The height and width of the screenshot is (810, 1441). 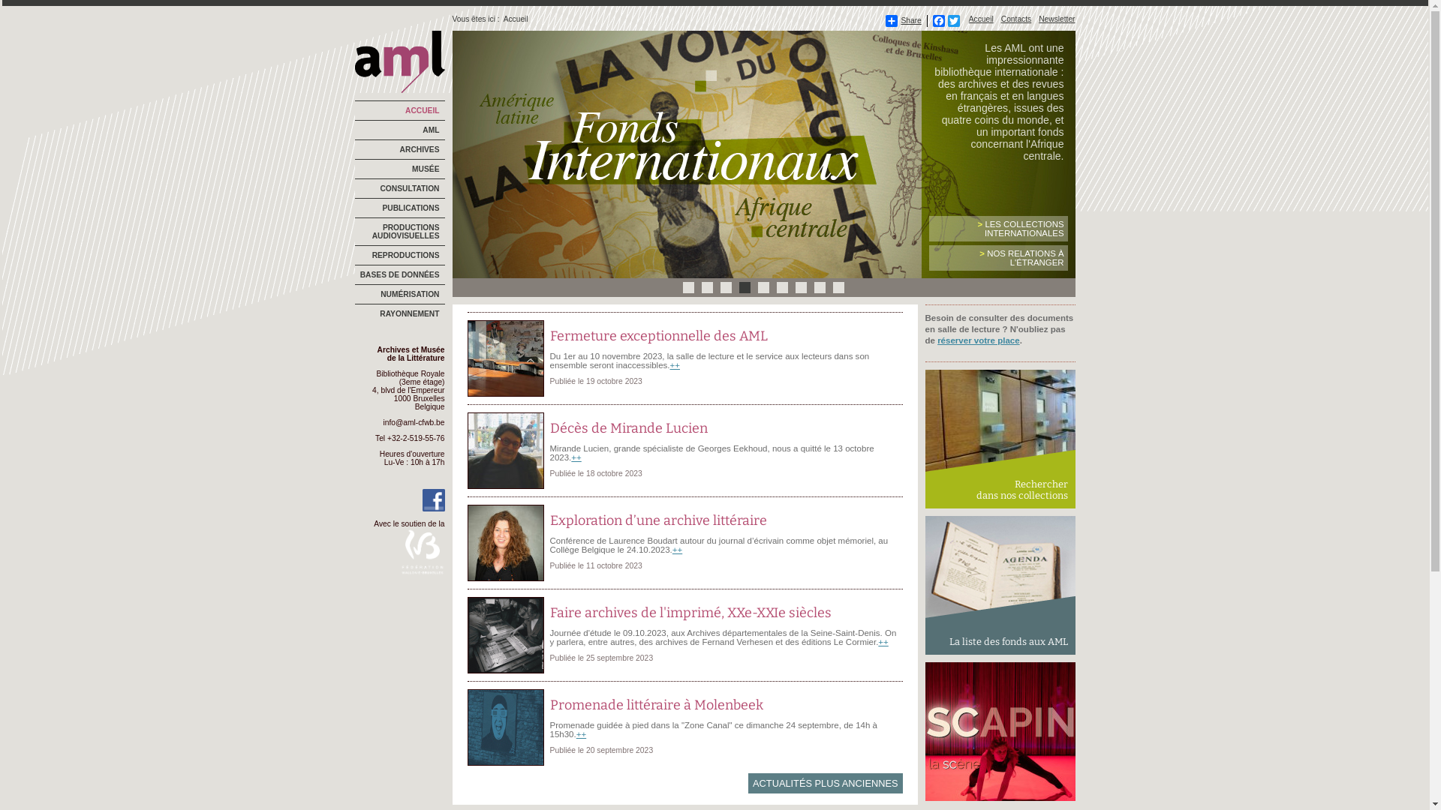 What do you see at coordinates (763, 288) in the screenshot?
I see `5` at bounding box center [763, 288].